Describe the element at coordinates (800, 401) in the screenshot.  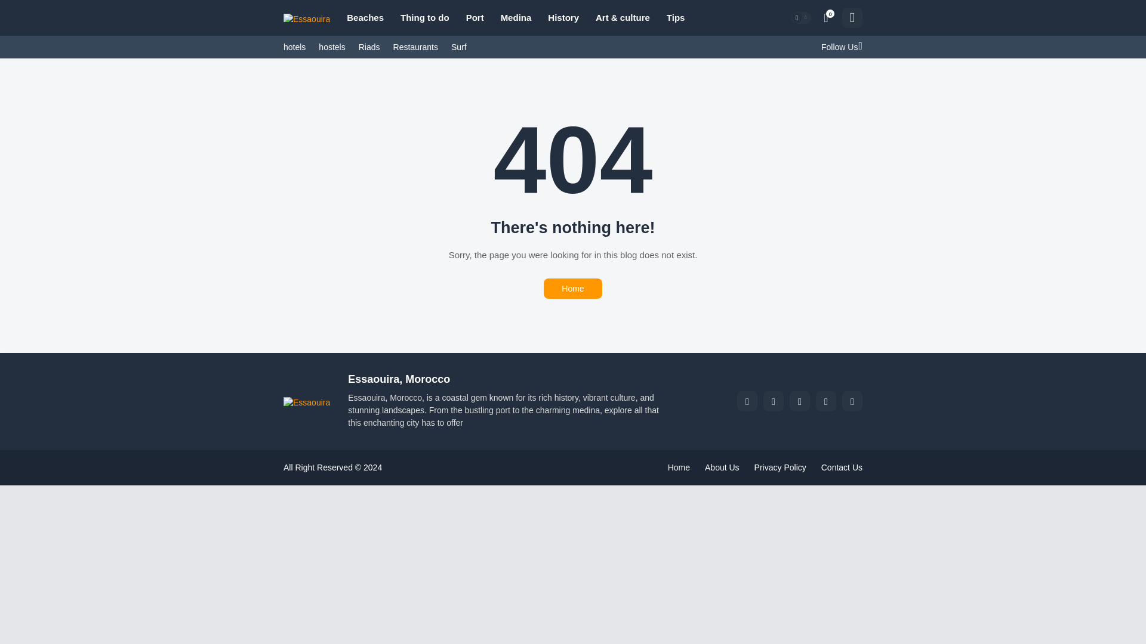
I see `youtube` at that location.